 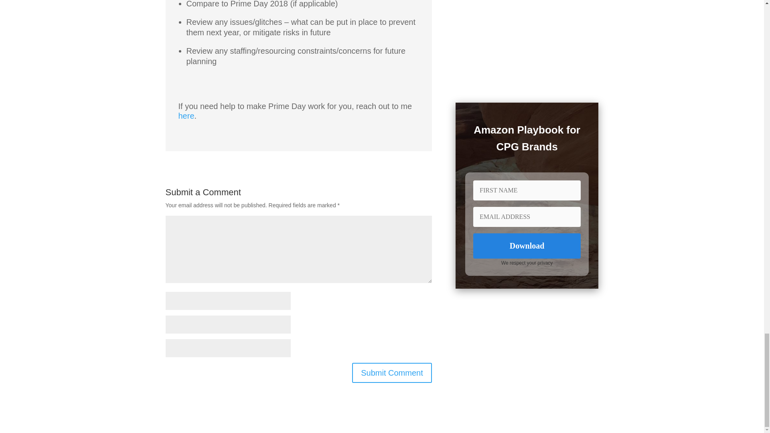 I want to click on here, so click(x=186, y=115).